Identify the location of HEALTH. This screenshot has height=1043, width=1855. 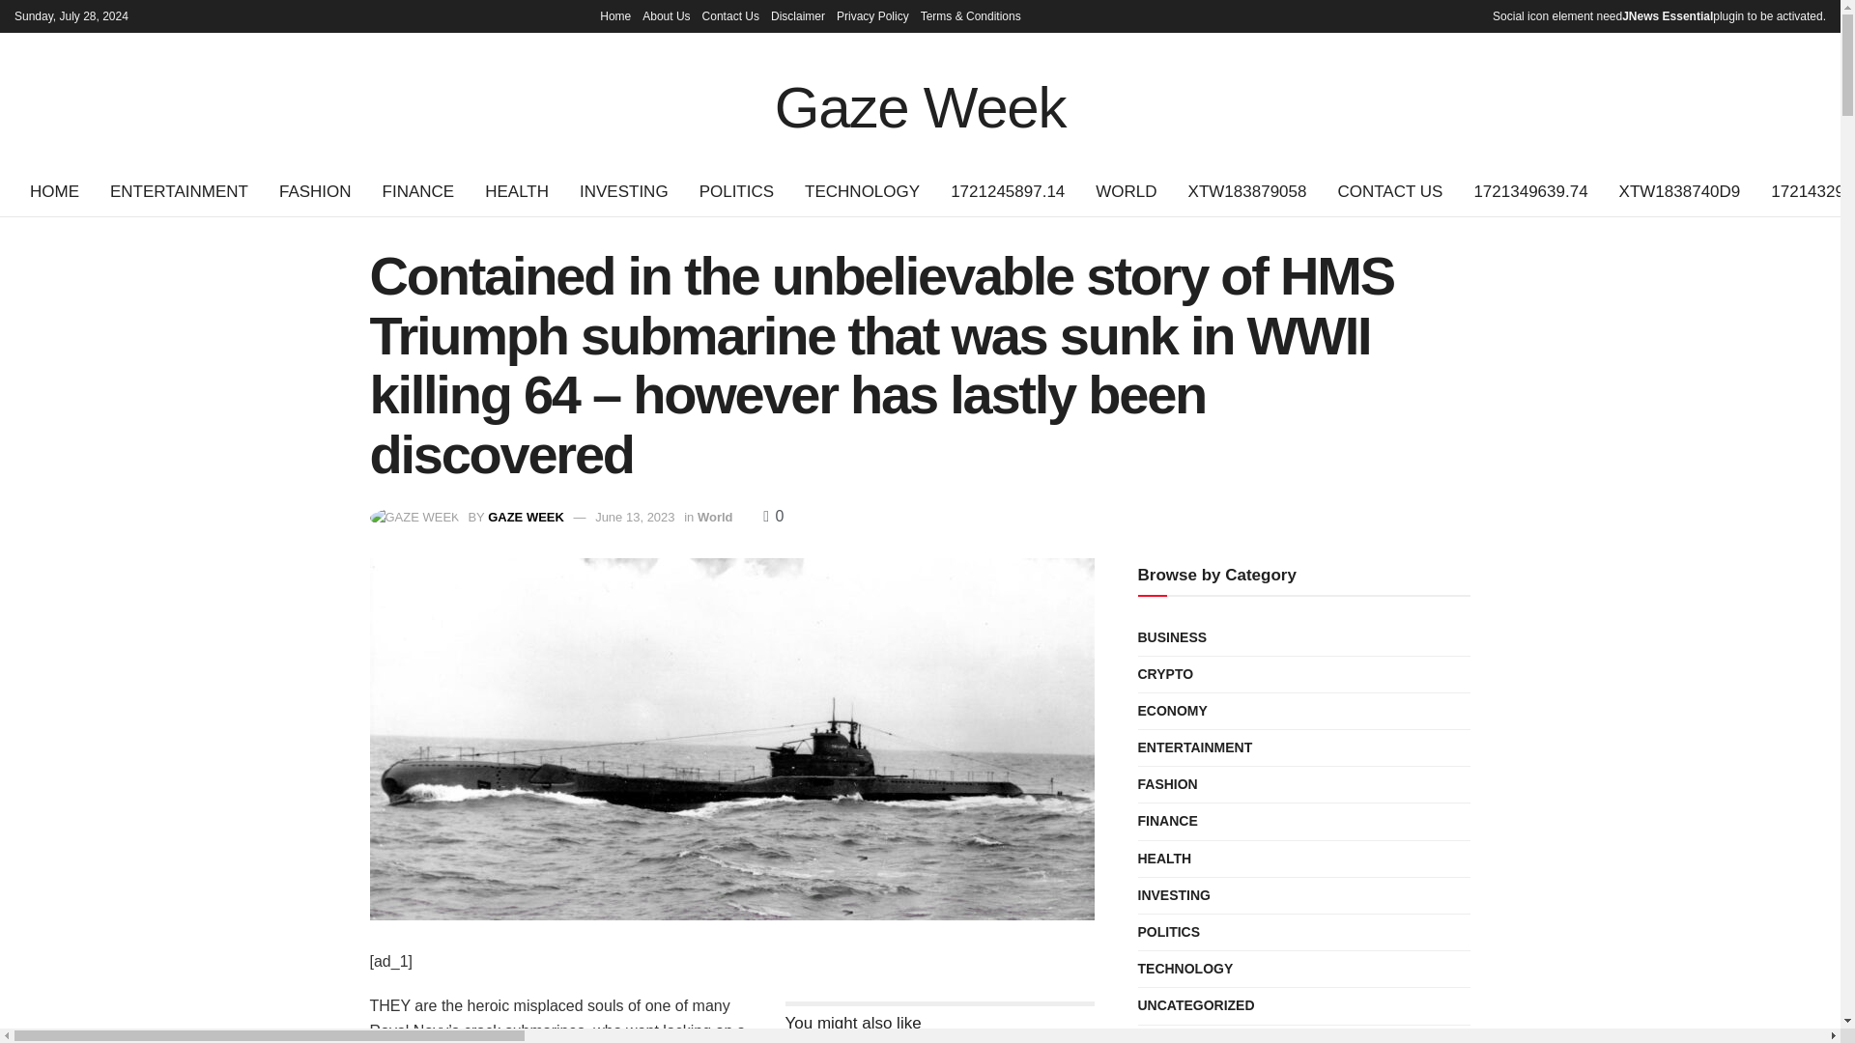
(516, 191).